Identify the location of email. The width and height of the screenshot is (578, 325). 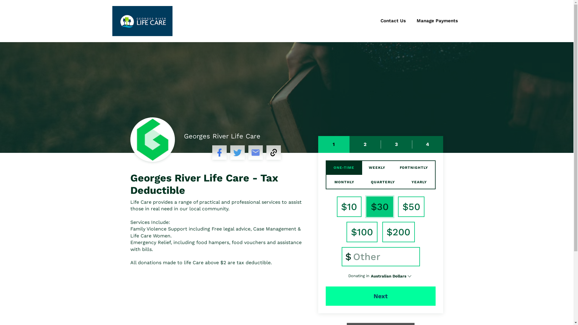
(256, 153).